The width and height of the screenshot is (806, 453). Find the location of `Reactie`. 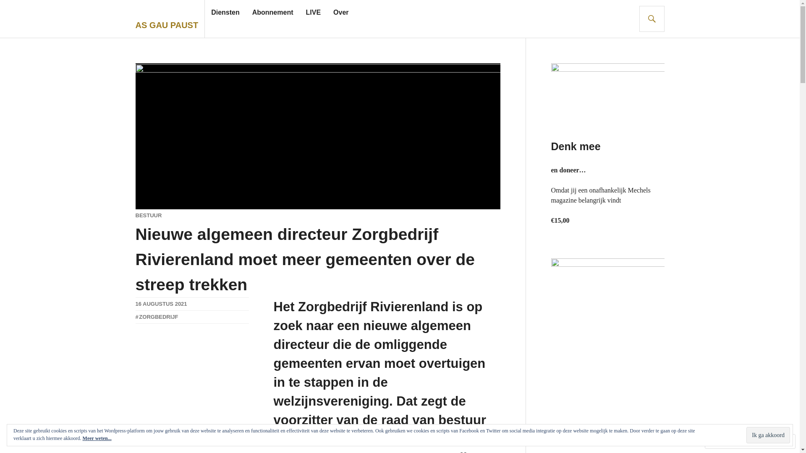

Reactie is located at coordinates (725, 441).